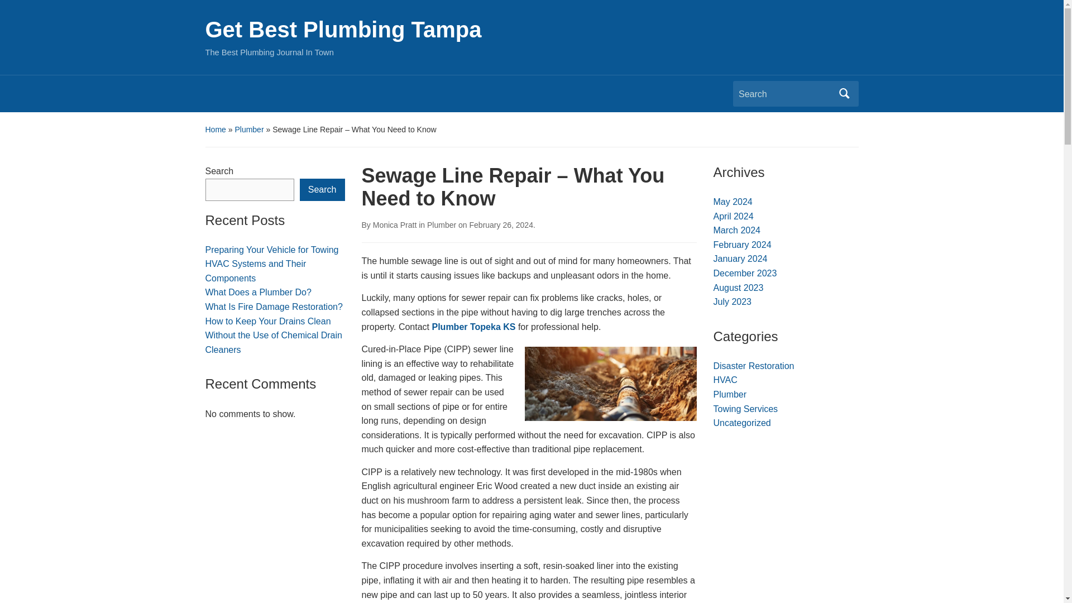 The height and width of the screenshot is (603, 1072). What do you see at coordinates (256, 271) in the screenshot?
I see `HVAC Systems and Their Components` at bounding box center [256, 271].